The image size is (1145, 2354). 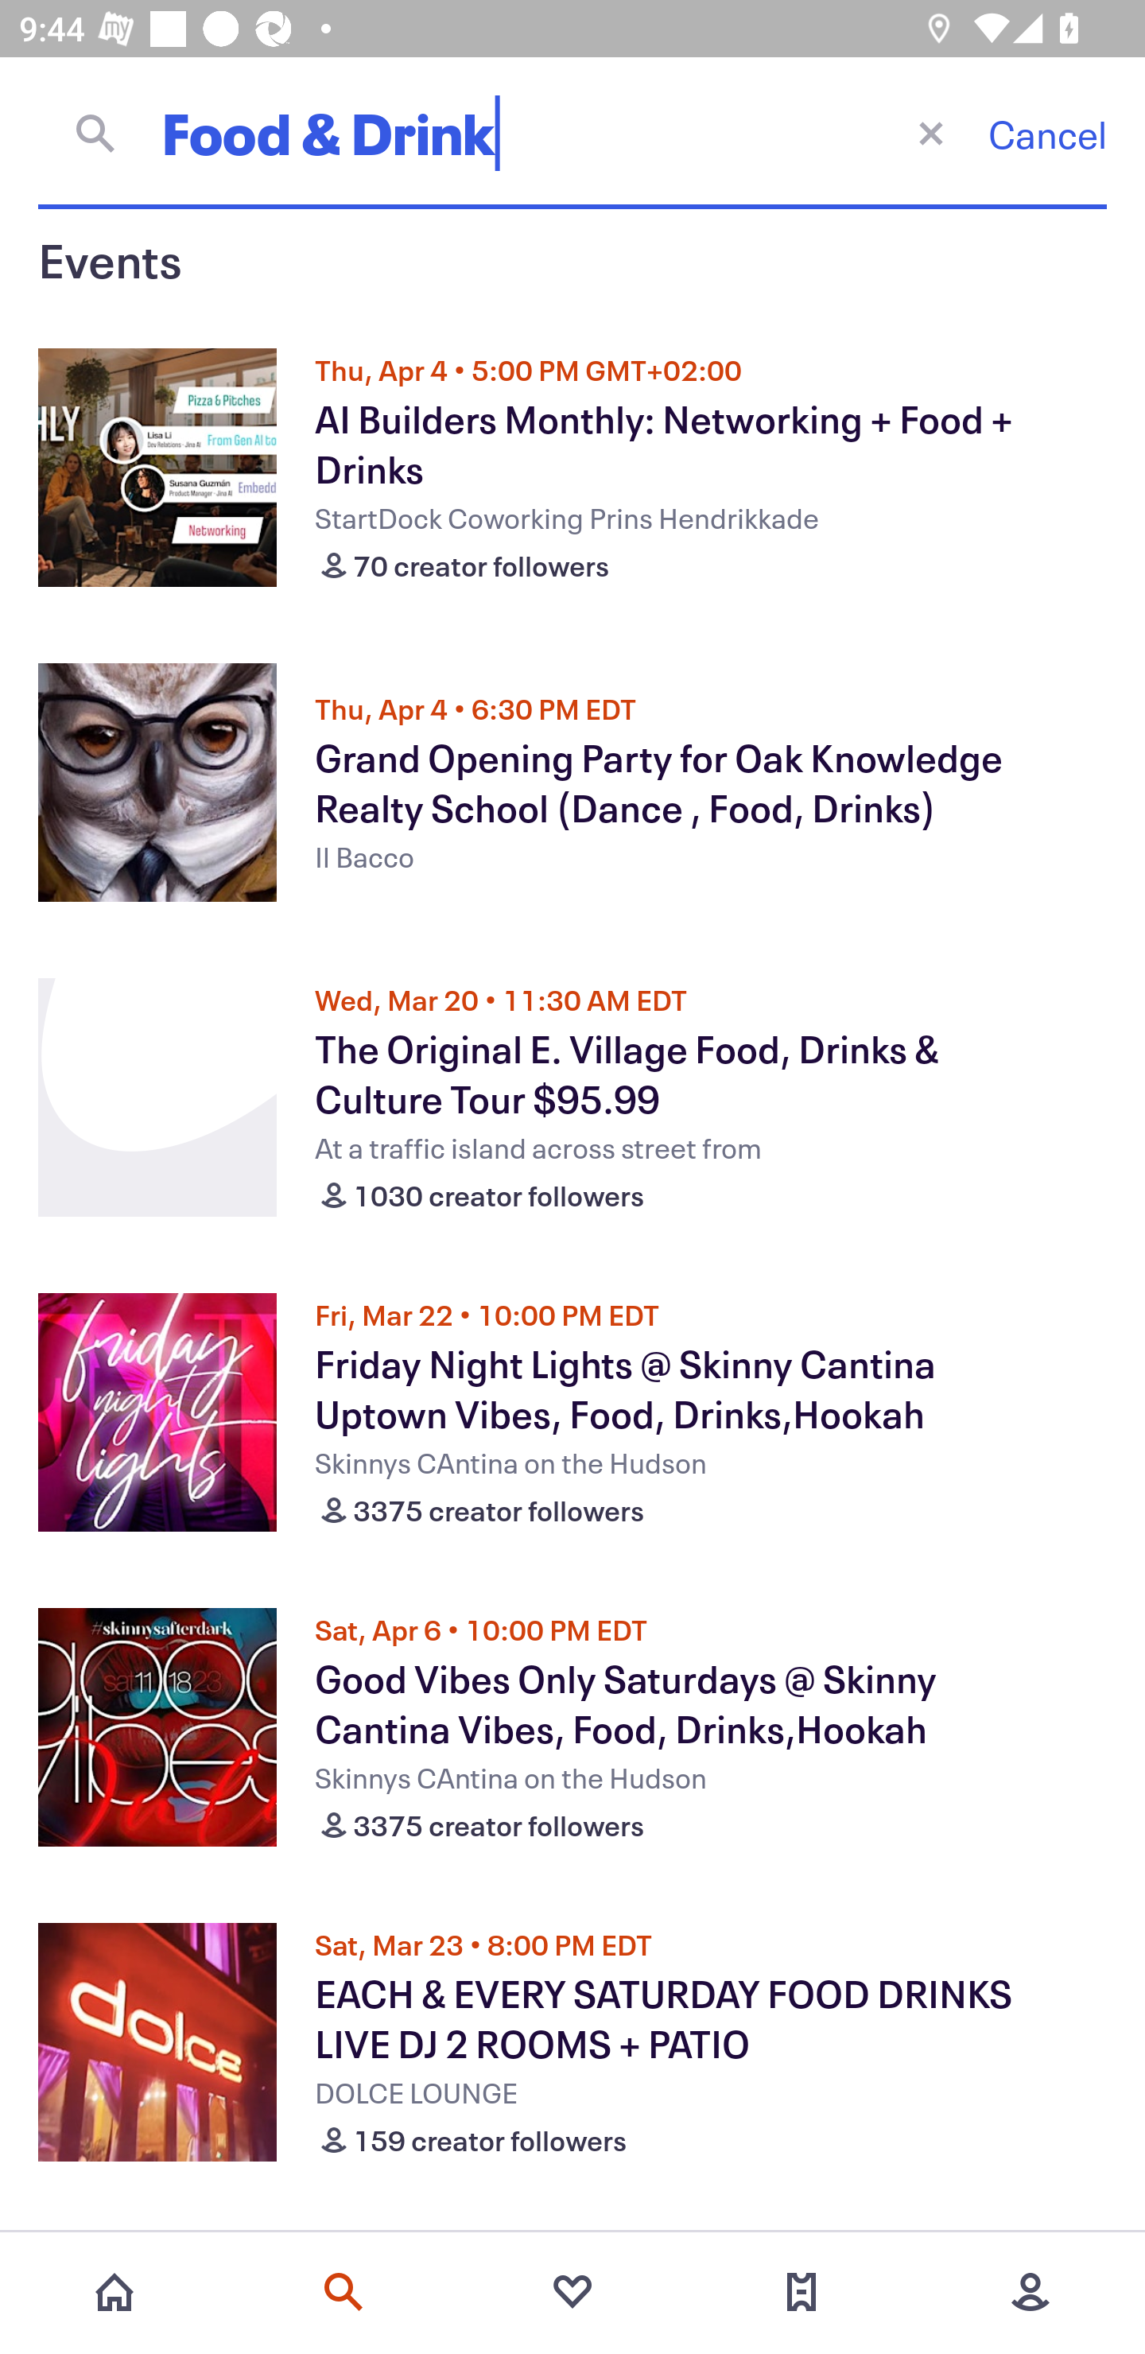 What do you see at coordinates (343, 2292) in the screenshot?
I see `Search events` at bounding box center [343, 2292].